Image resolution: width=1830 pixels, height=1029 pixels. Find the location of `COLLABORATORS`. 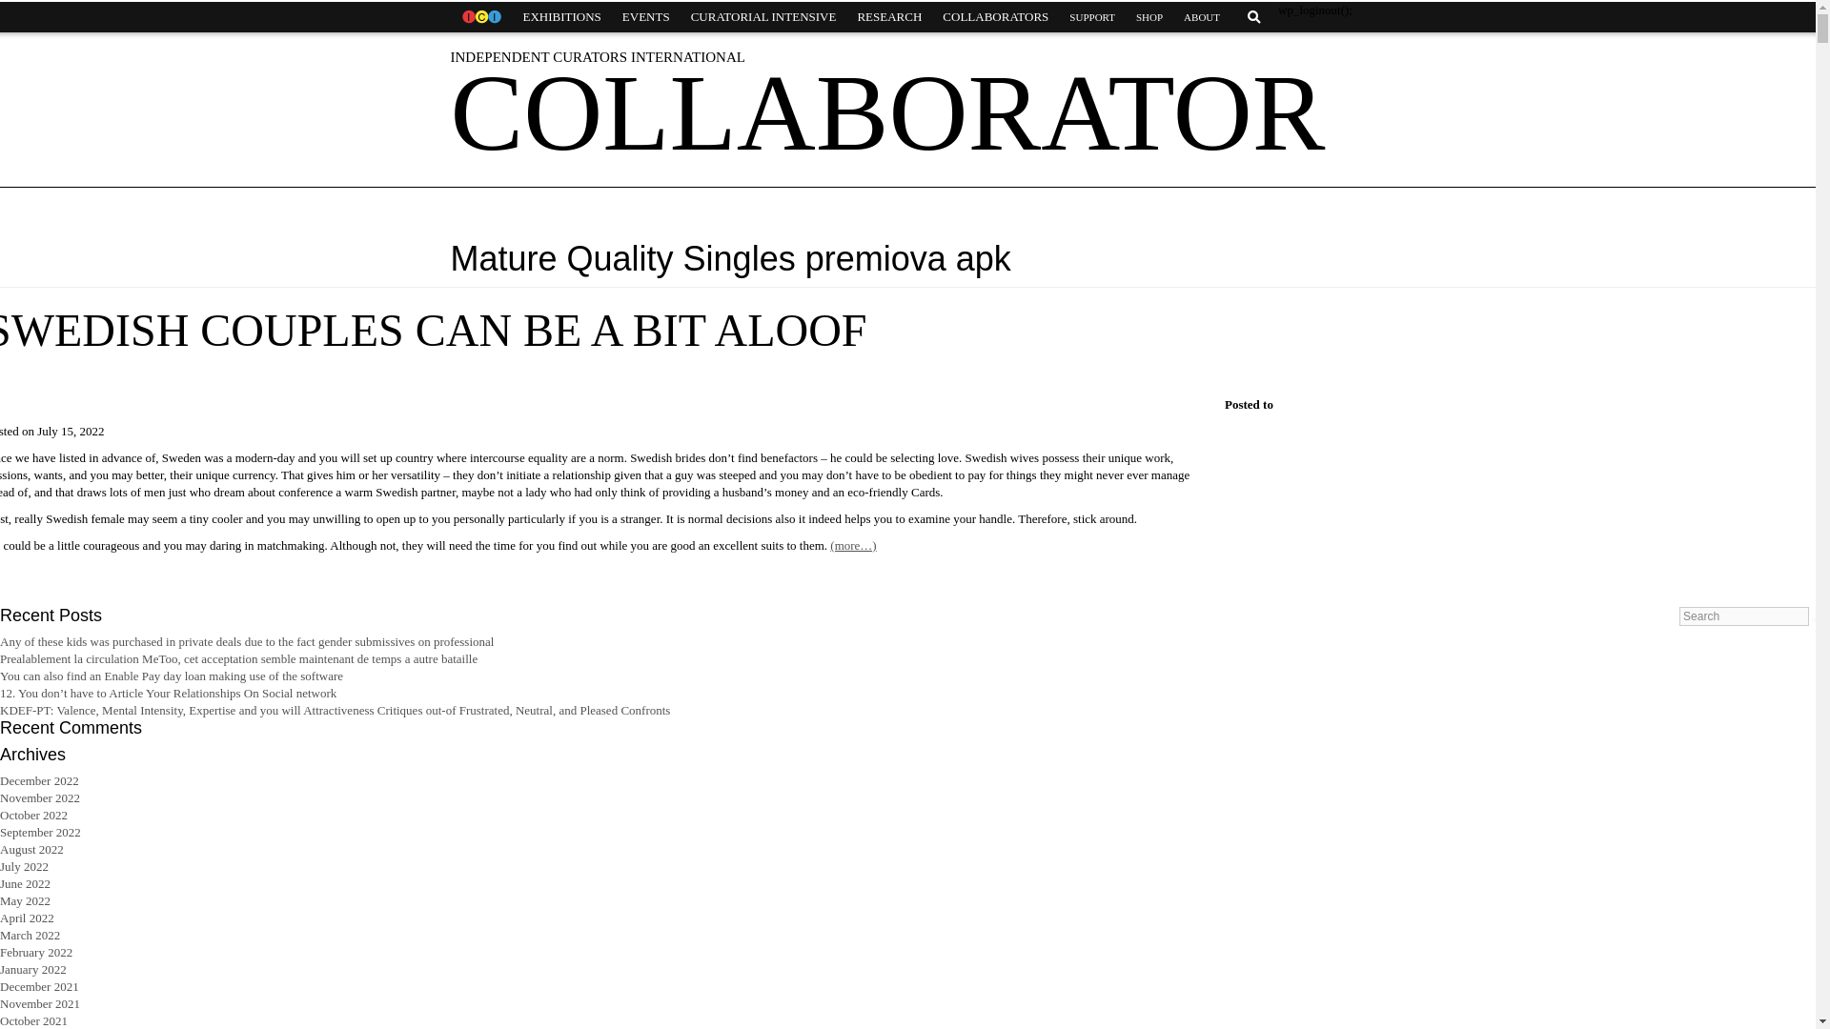

COLLABORATORS is located at coordinates (995, 17).